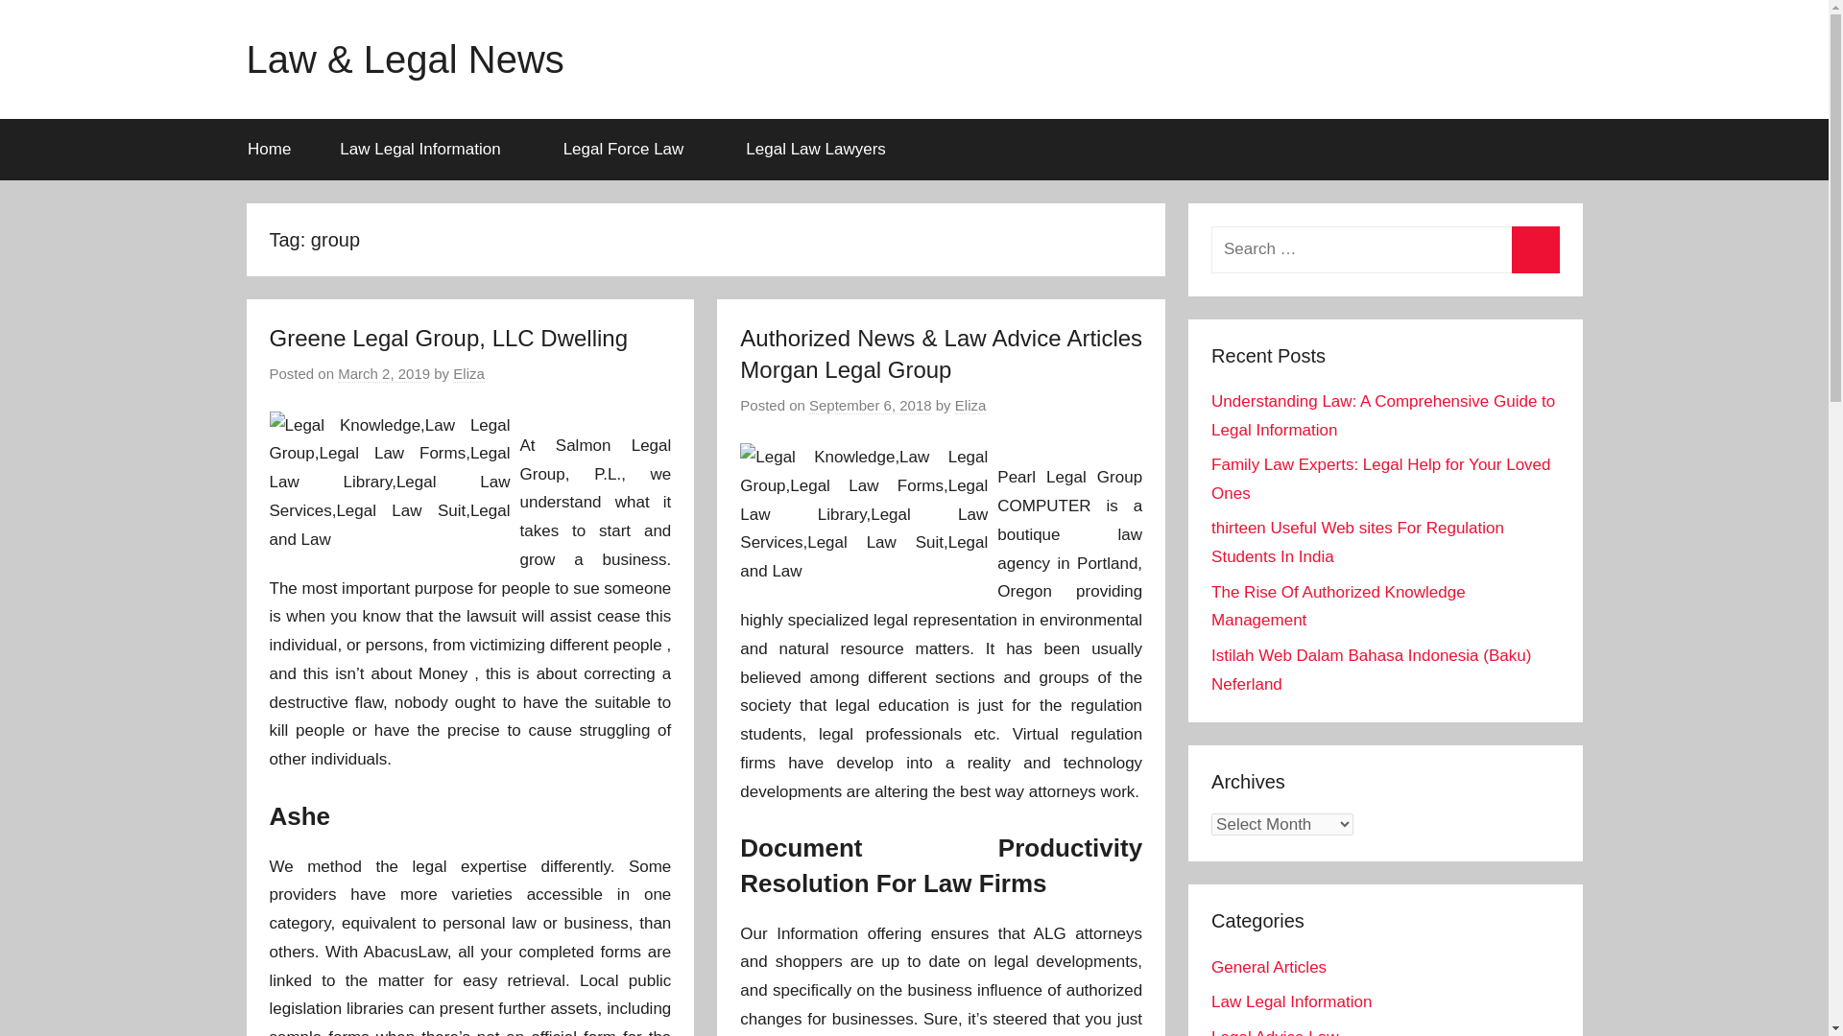 The image size is (1843, 1036). What do you see at coordinates (969, 405) in the screenshot?
I see `Eliza` at bounding box center [969, 405].